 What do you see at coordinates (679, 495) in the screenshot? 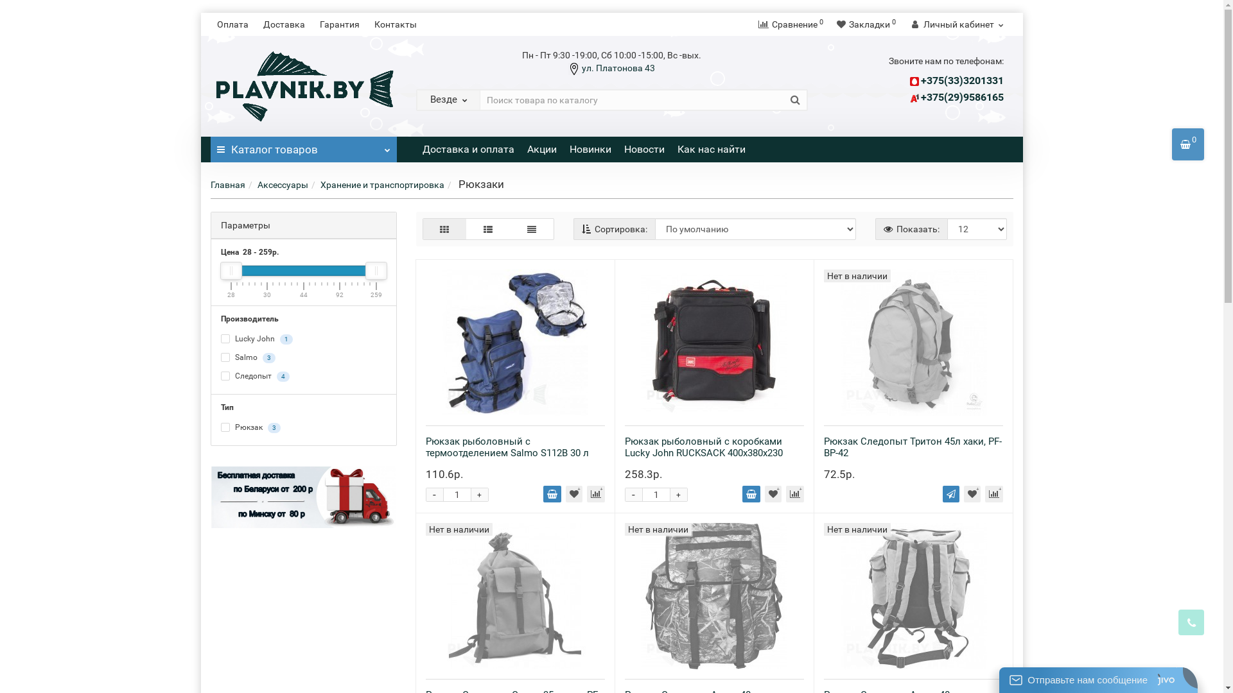
I see `+` at bounding box center [679, 495].